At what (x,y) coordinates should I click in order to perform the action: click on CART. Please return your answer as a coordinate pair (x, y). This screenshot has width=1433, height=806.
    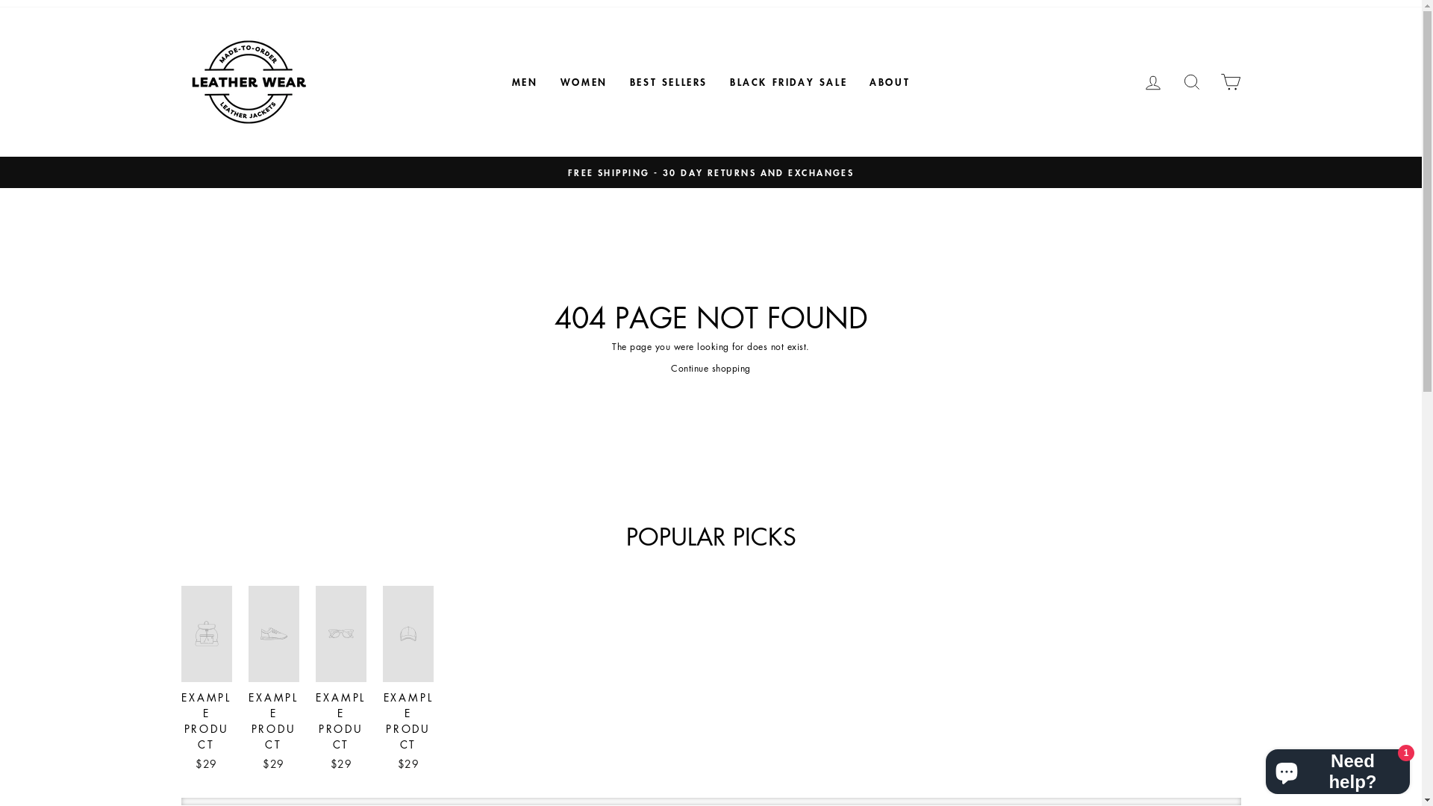
    Looking at the image, I should click on (1230, 82).